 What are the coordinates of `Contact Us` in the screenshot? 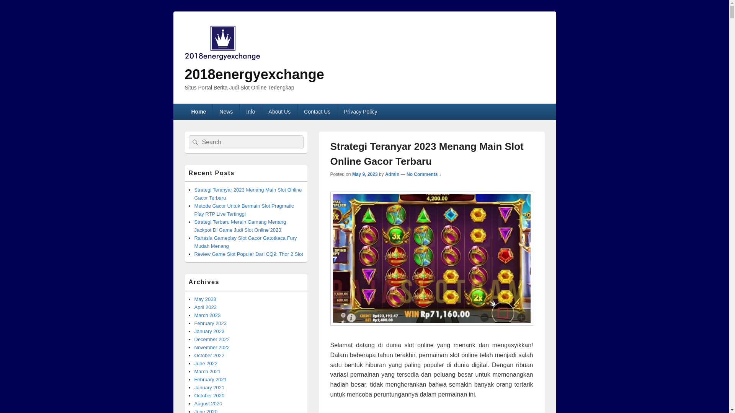 It's located at (317, 112).